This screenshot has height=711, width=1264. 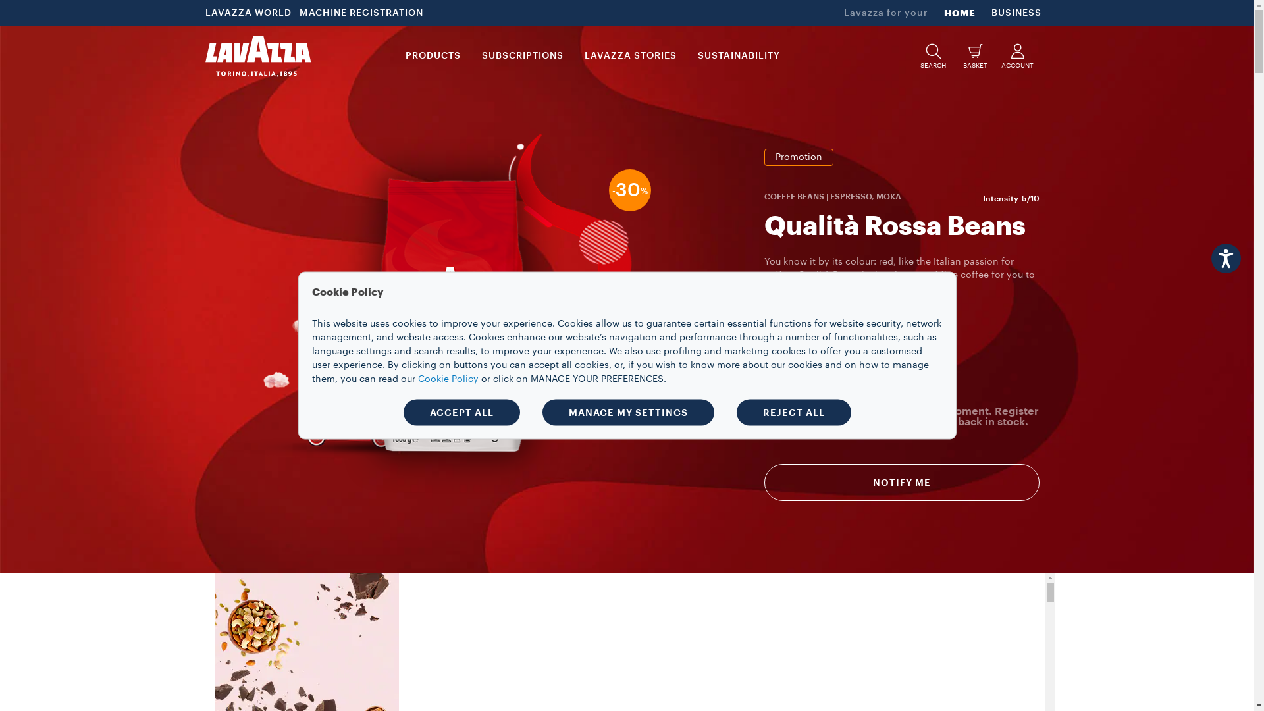 What do you see at coordinates (461, 412) in the screenshot?
I see `ACCEPT ALL` at bounding box center [461, 412].